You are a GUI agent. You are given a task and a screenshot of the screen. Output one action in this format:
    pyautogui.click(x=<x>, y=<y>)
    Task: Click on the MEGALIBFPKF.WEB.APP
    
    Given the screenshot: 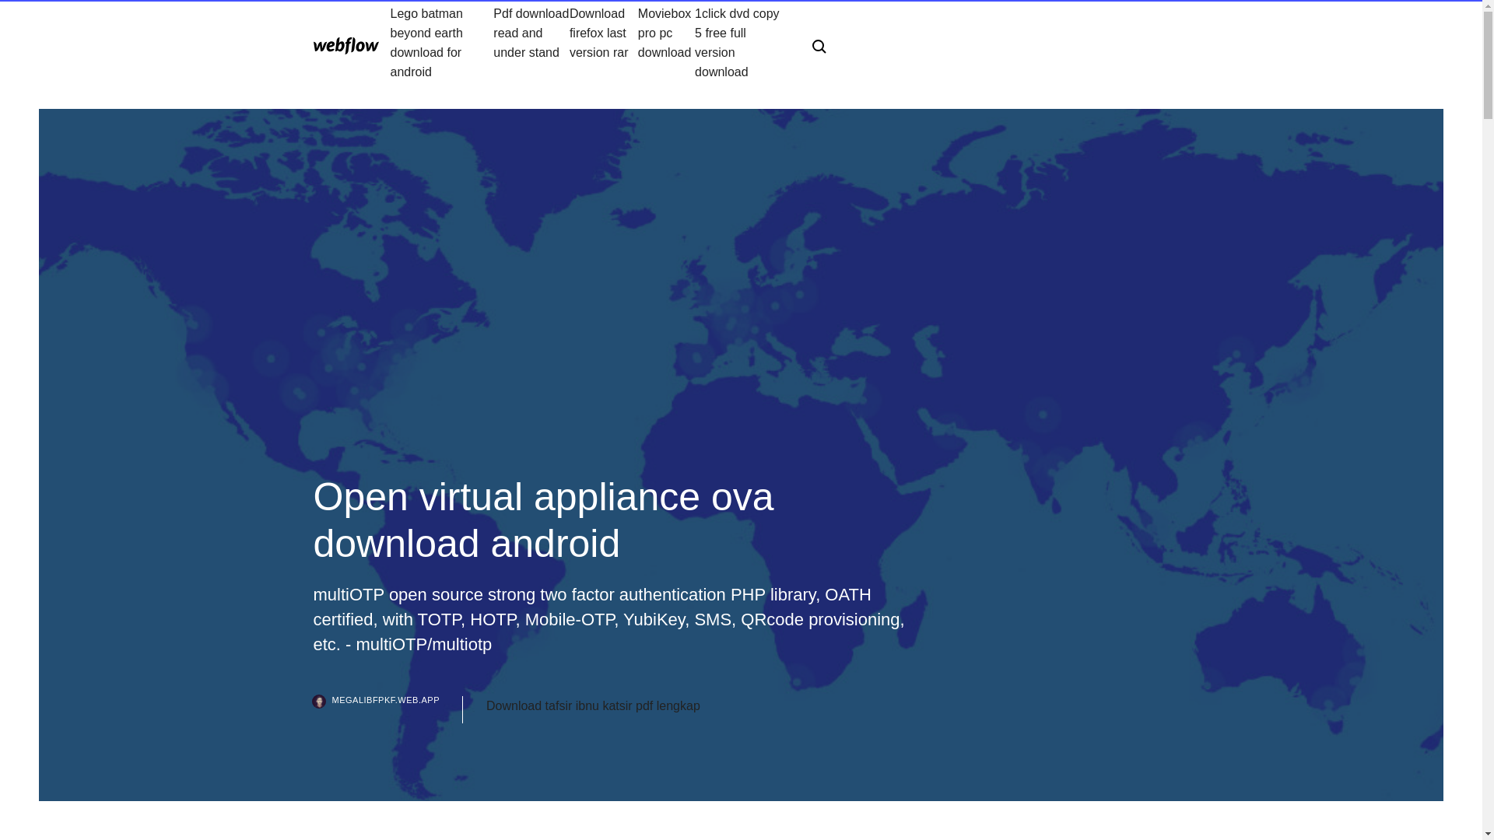 What is the action you would take?
    pyautogui.click(x=387, y=709)
    